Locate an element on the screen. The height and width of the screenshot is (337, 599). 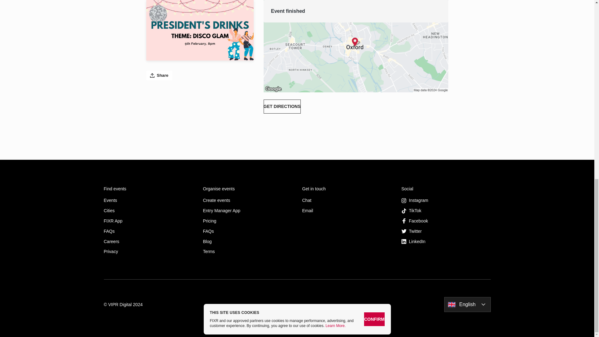
FAQs is located at coordinates (148, 231).